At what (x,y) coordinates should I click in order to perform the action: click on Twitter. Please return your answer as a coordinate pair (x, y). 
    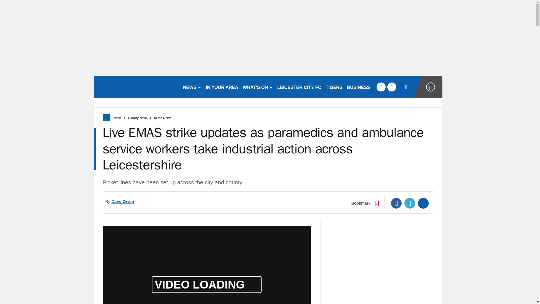
    Looking at the image, I should click on (410, 203).